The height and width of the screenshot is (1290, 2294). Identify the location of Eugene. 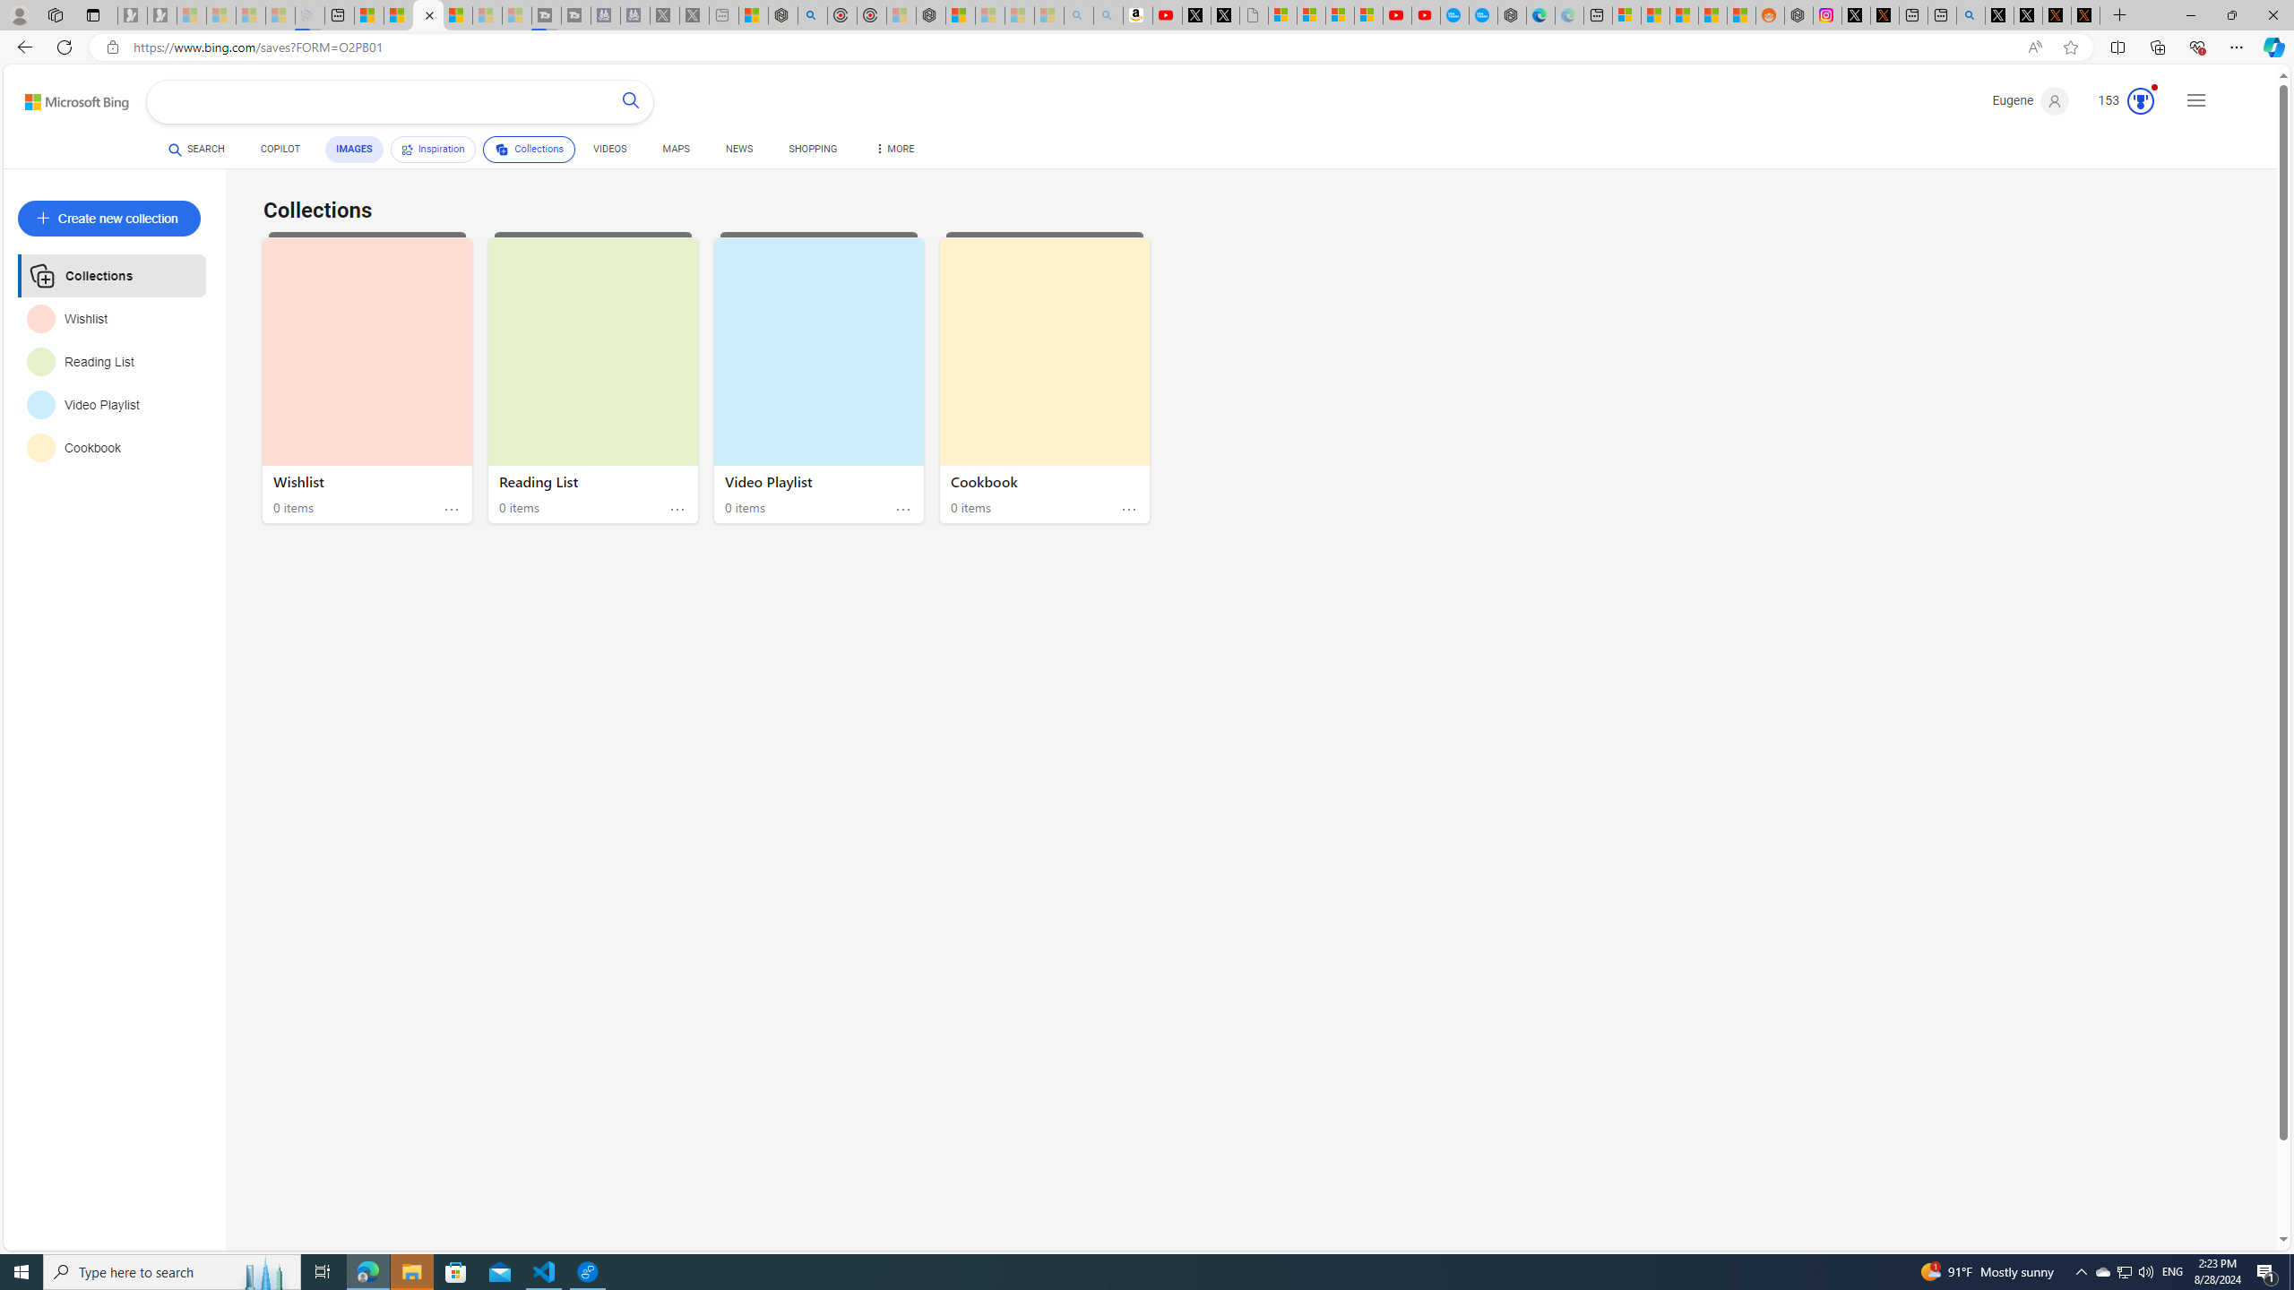
(2031, 100).